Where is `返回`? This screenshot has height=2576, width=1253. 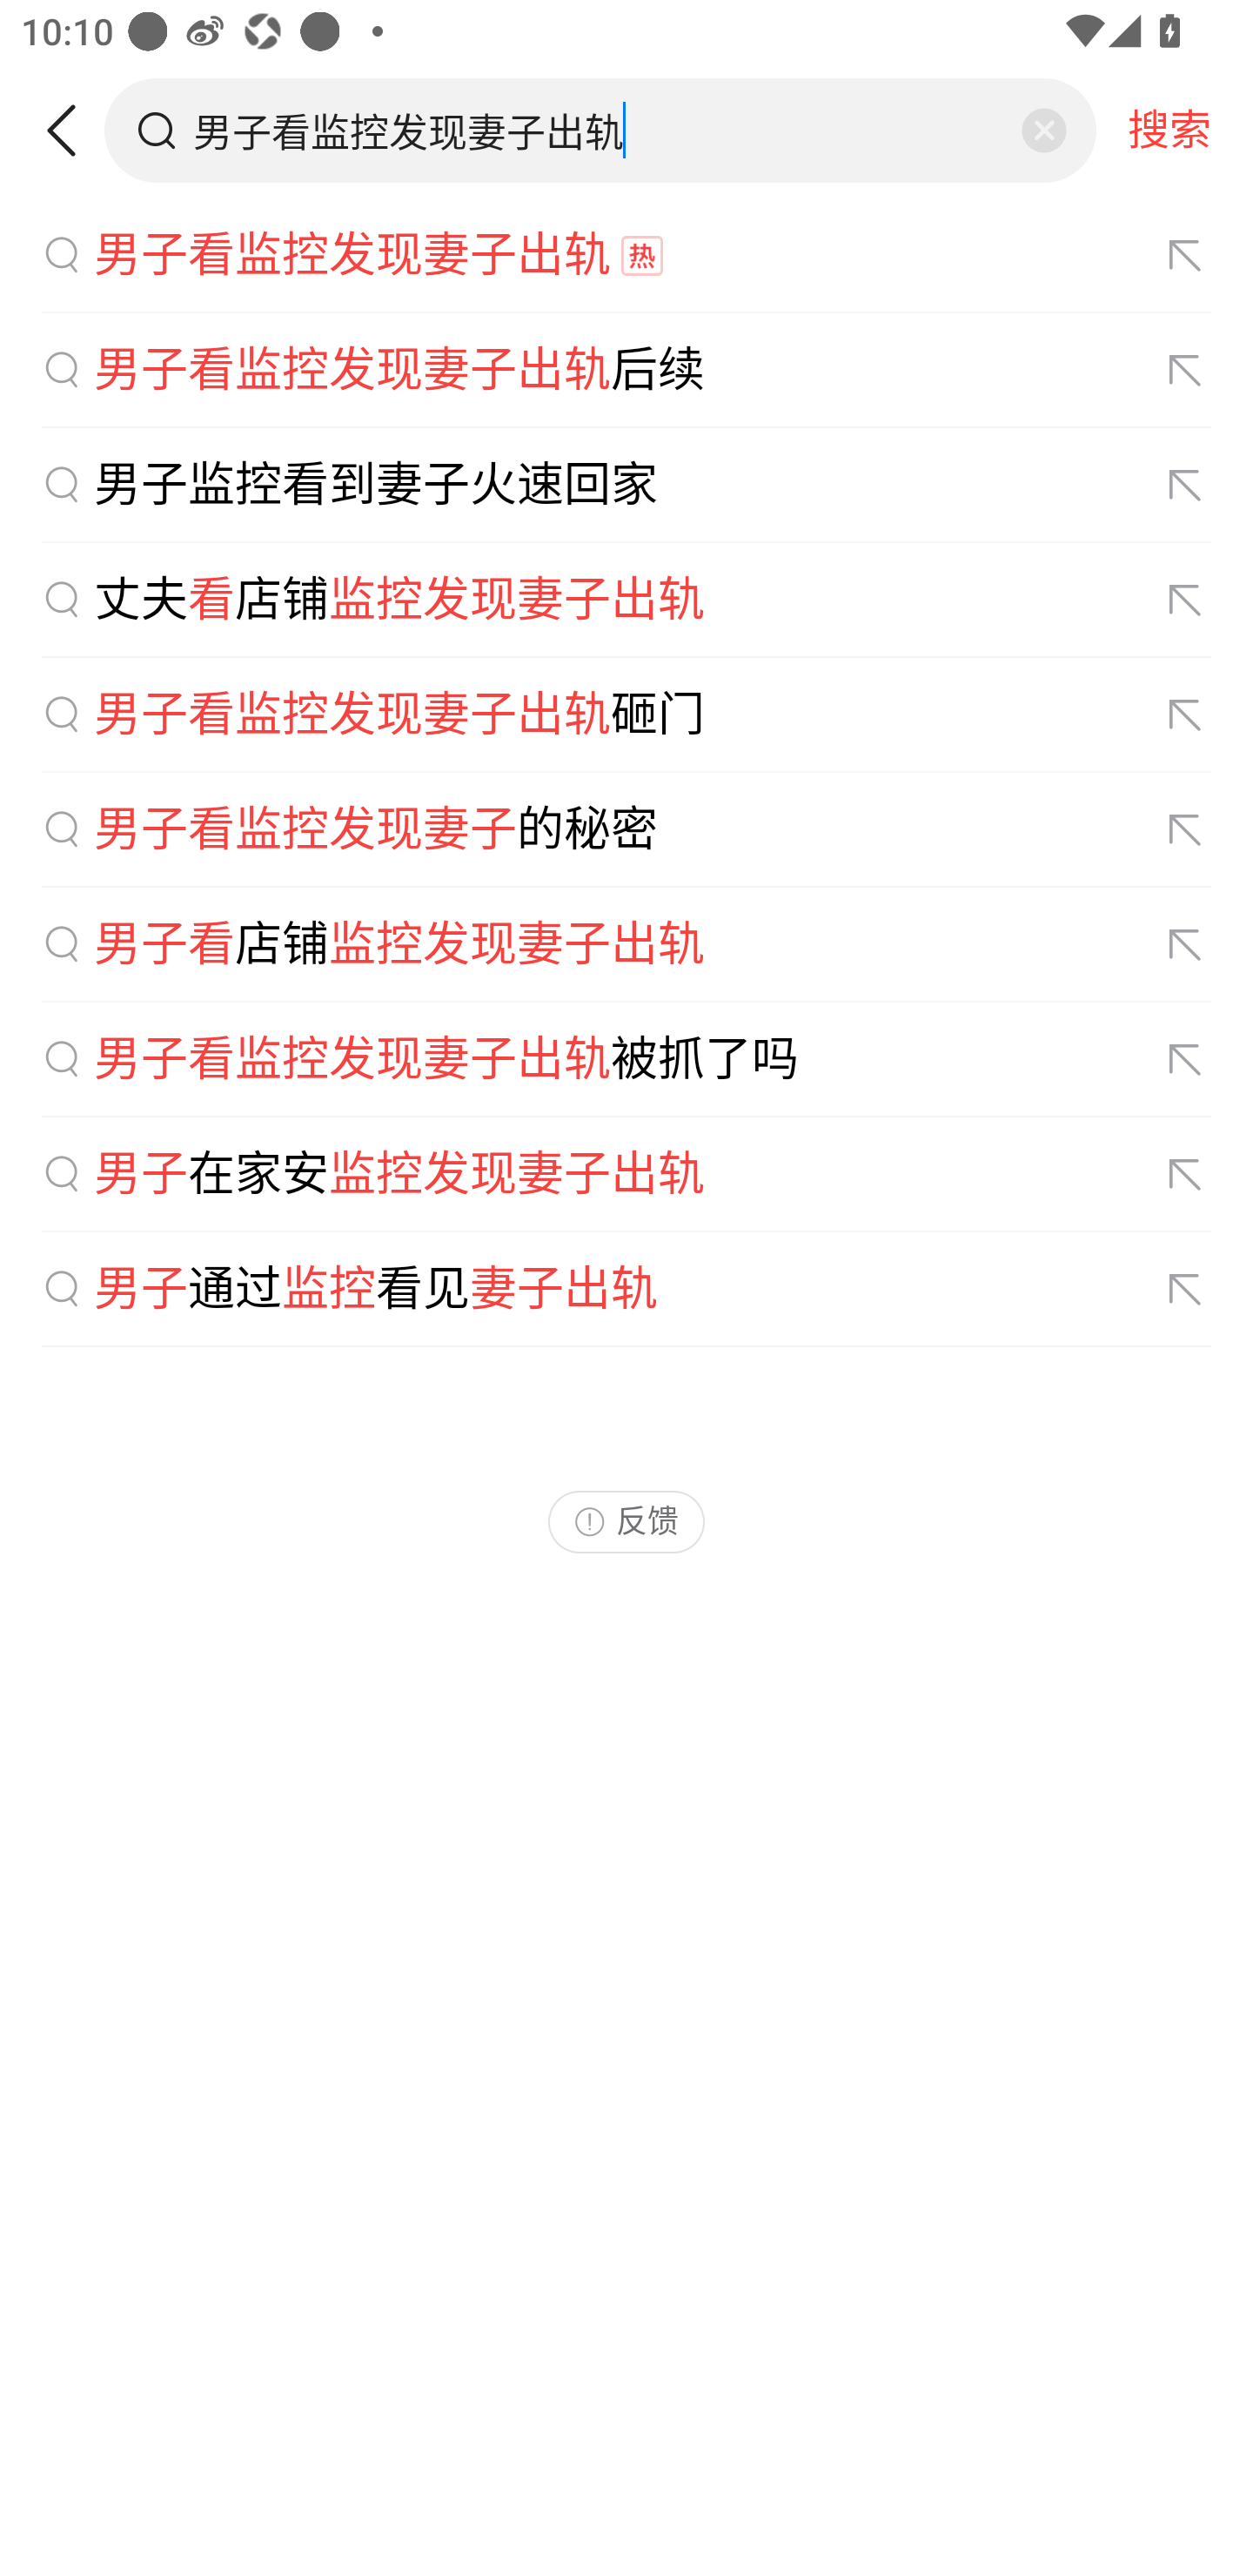 返回 is located at coordinates (72, 131).